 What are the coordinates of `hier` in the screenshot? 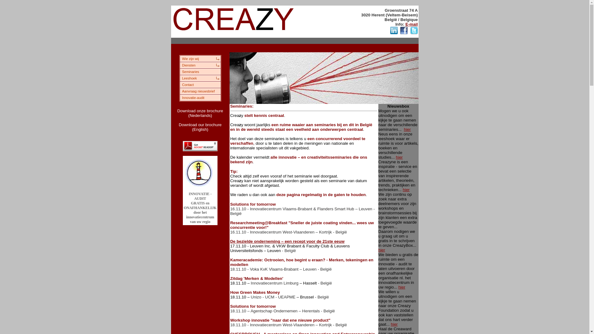 It's located at (381, 250).